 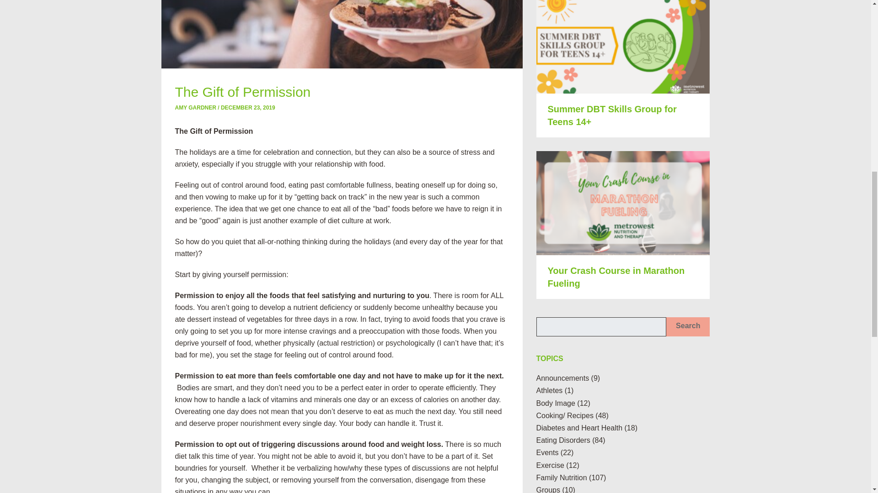 What do you see at coordinates (549, 390) in the screenshot?
I see `Athletes` at bounding box center [549, 390].